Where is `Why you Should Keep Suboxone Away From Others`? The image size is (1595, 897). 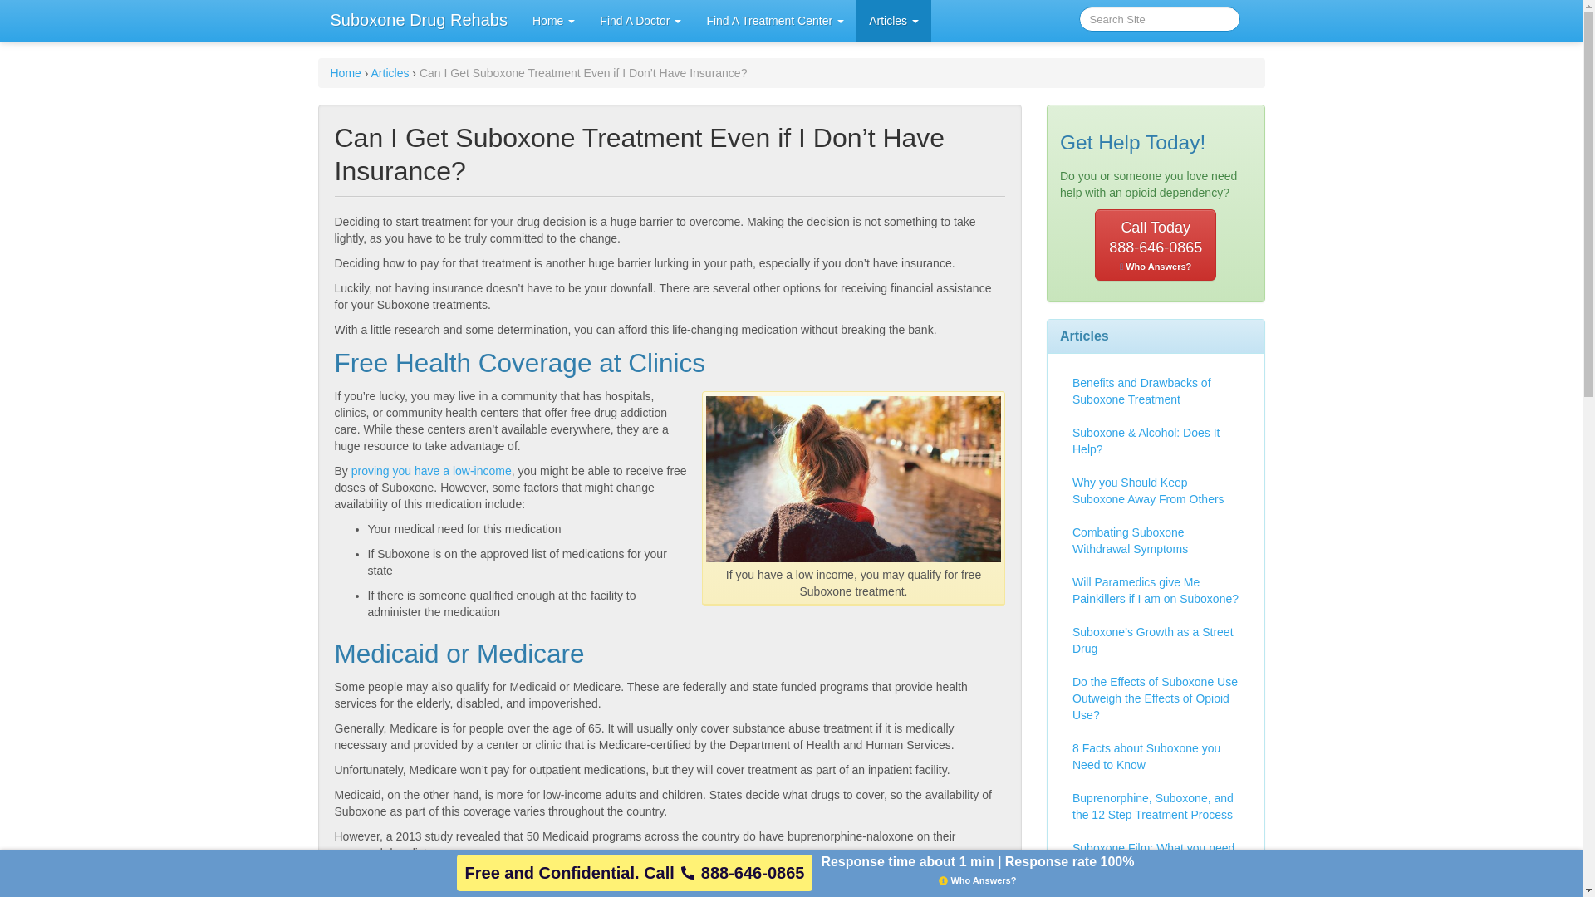
Why you Should Keep Suboxone Away From Others is located at coordinates (1156, 490).